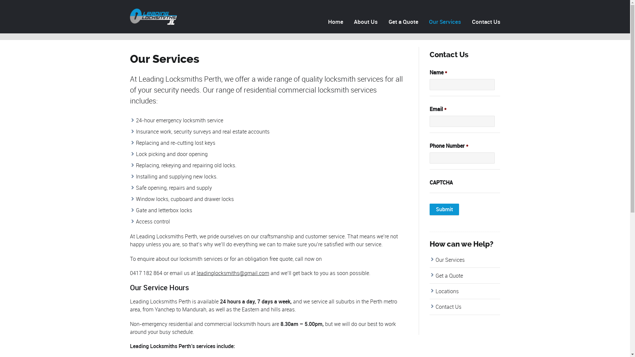 The height and width of the screenshot is (357, 635). Describe the element at coordinates (335, 22) in the screenshot. I see `Home` at that location.